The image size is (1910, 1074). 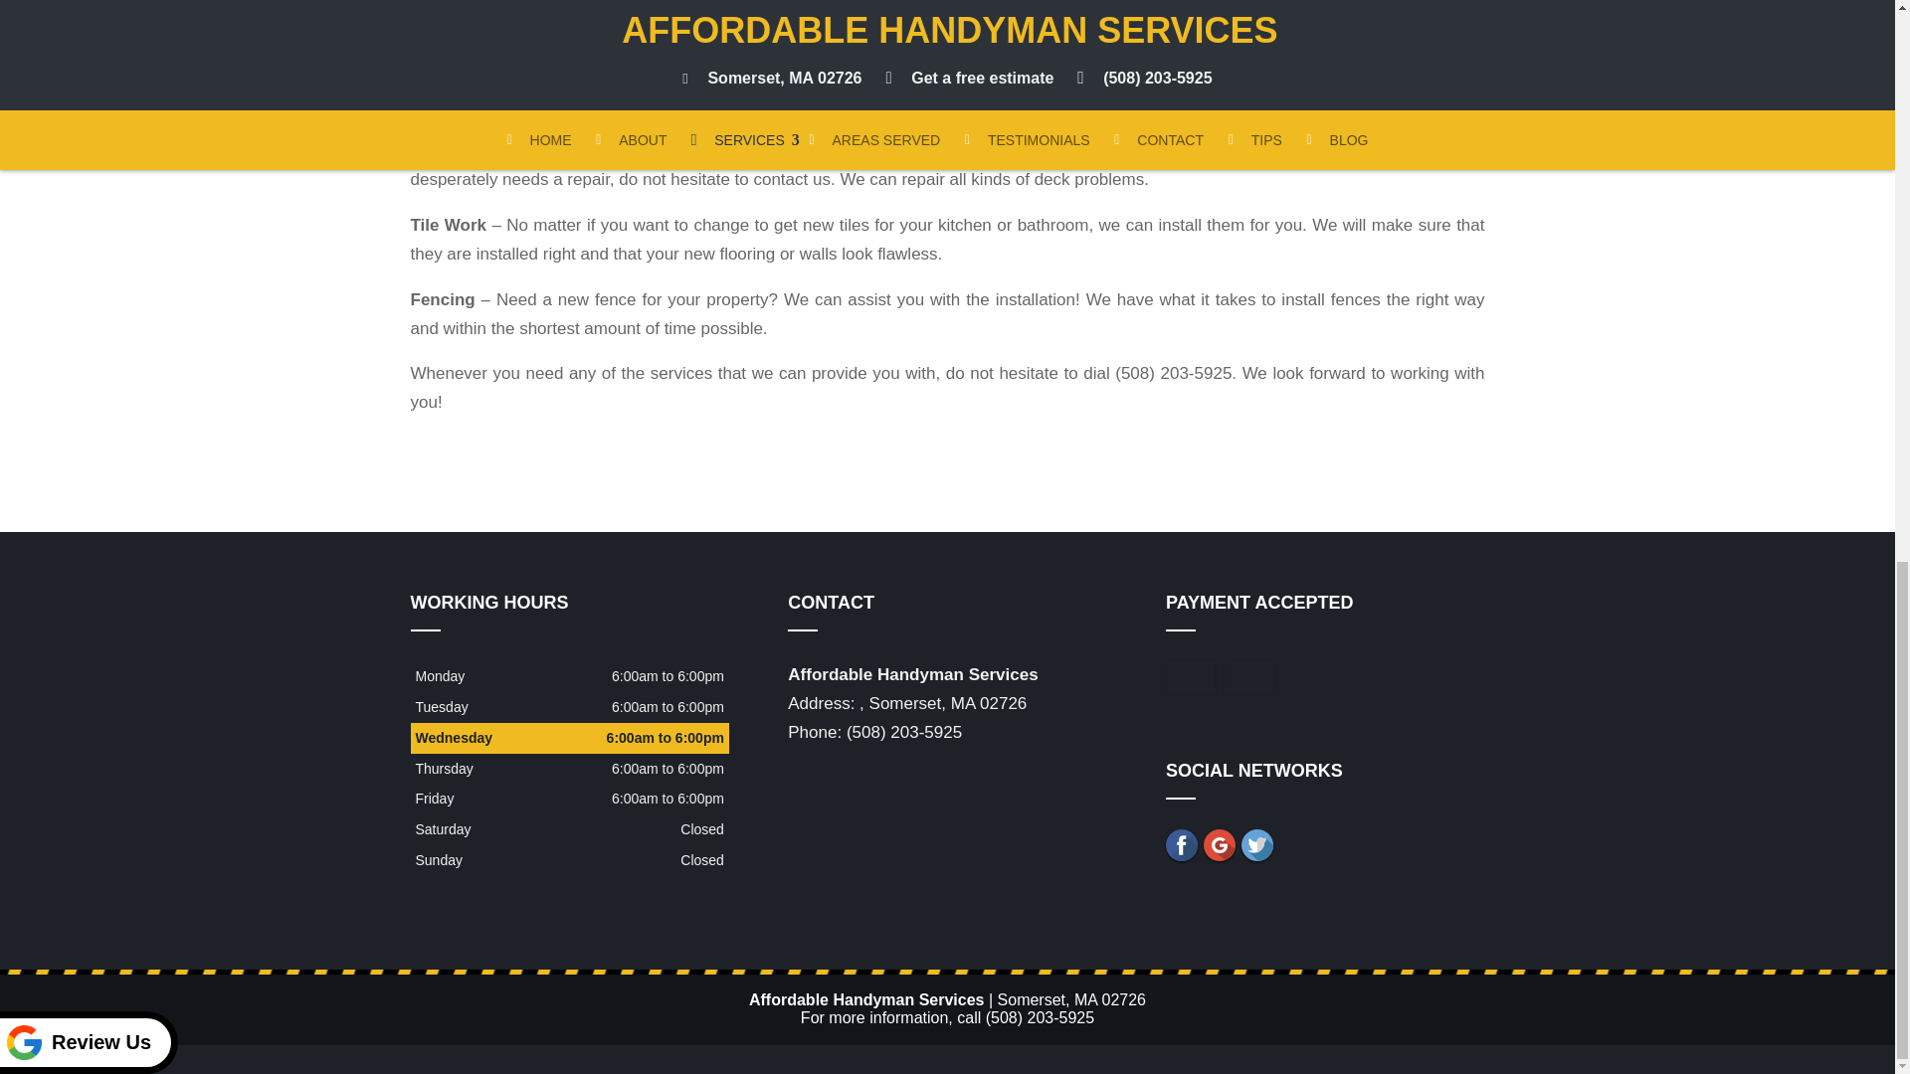 What do you see at coordinates (1220, 845) in the screenshot?
I see `Check company profile on google` at bounding box center [1220, 845].